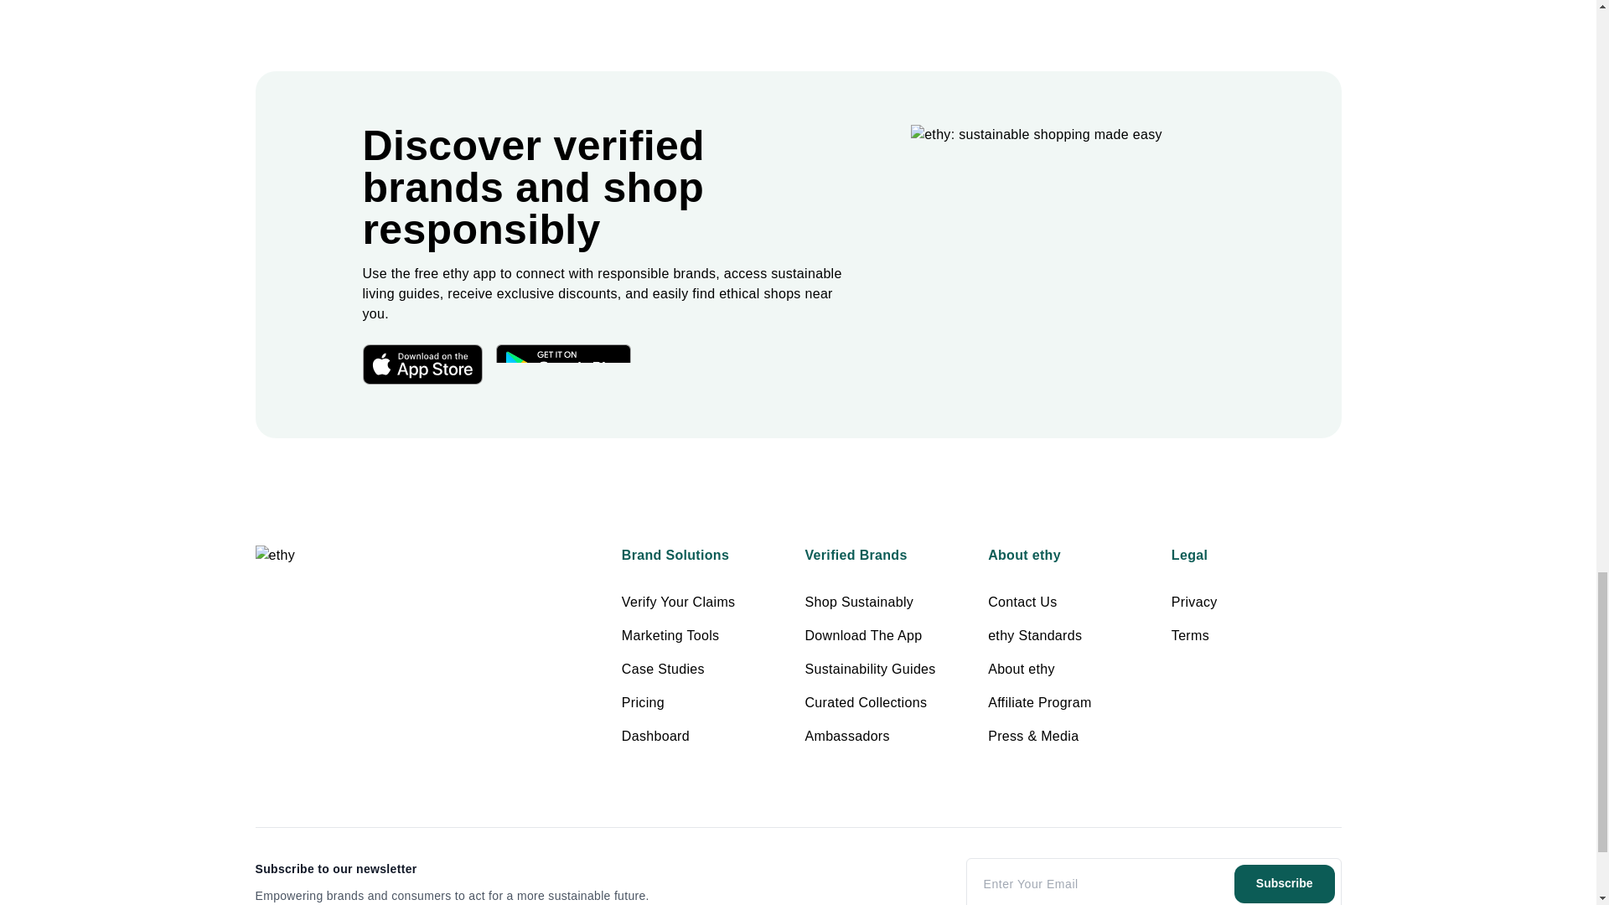 The width and height of the screenshot is (1609, 905). What do you see at coordinates (859, 602) in the screenshot?
I see `Shop Sustainably` at bounding box center [859, 602].